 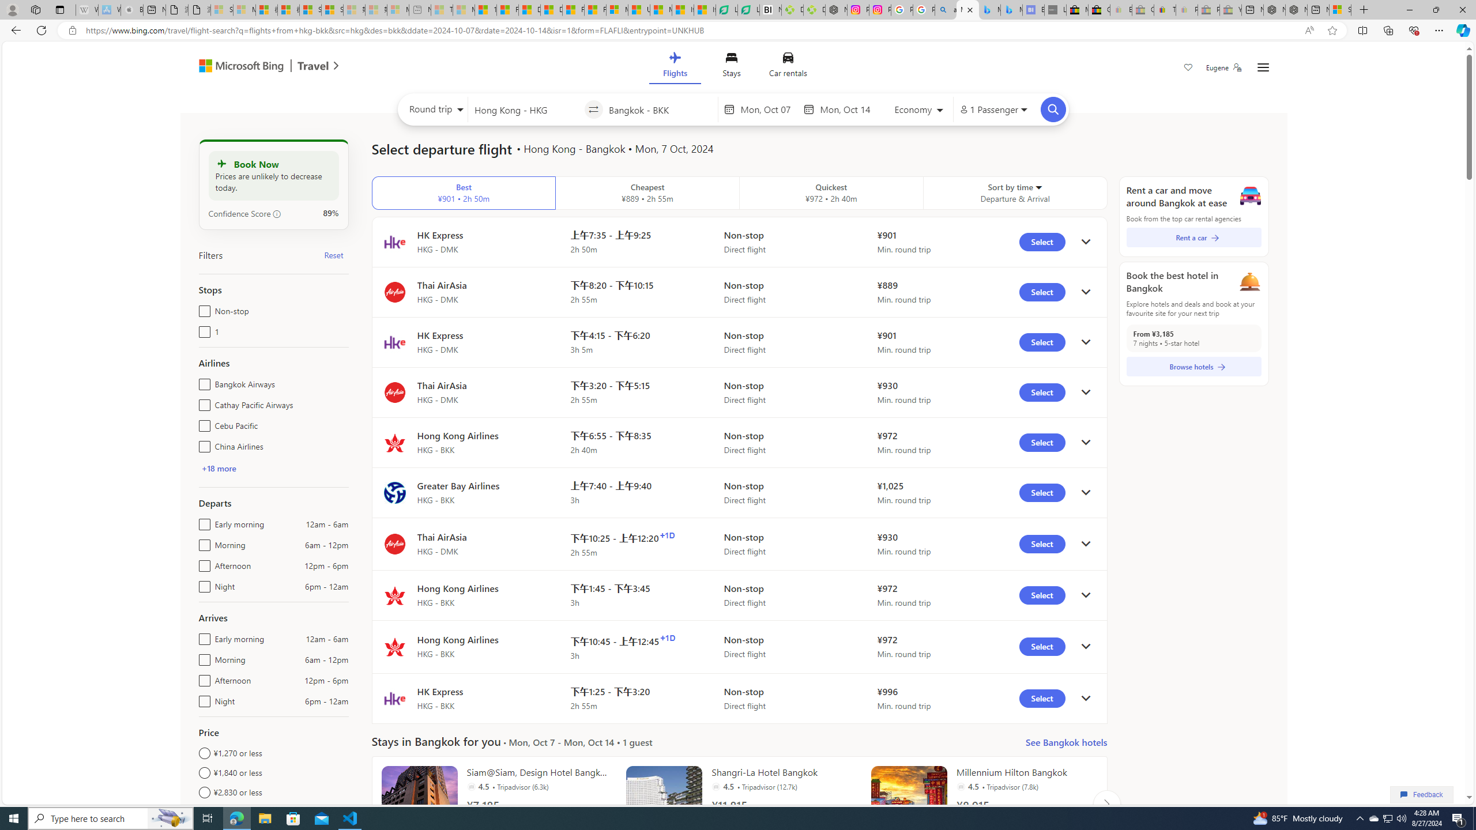 I want to click on hotel card image, so click(x=909, y=803).